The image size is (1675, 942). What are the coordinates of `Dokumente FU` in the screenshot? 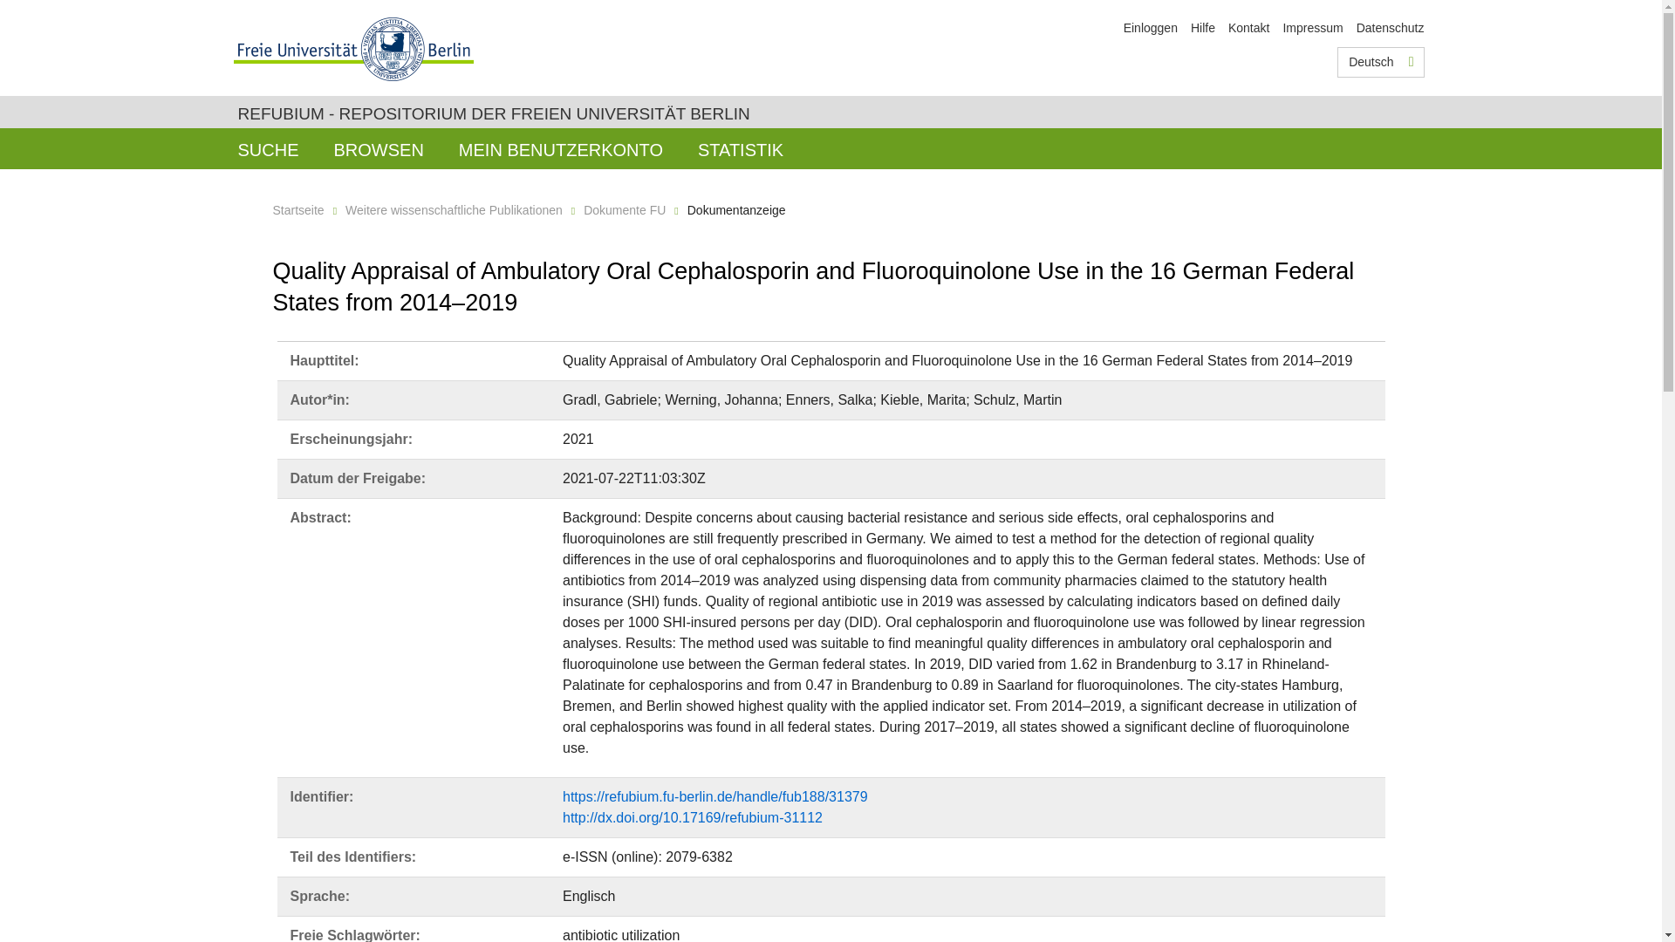 It's located at (624, 210).